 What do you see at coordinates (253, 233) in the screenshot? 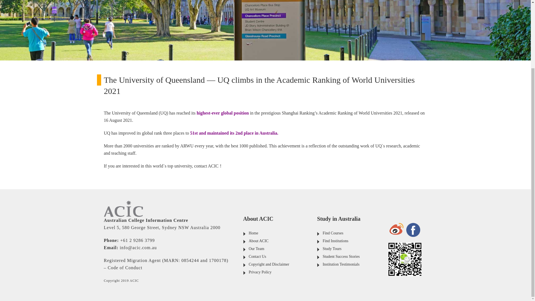
I see `Home` at bounding box center [253, 233].